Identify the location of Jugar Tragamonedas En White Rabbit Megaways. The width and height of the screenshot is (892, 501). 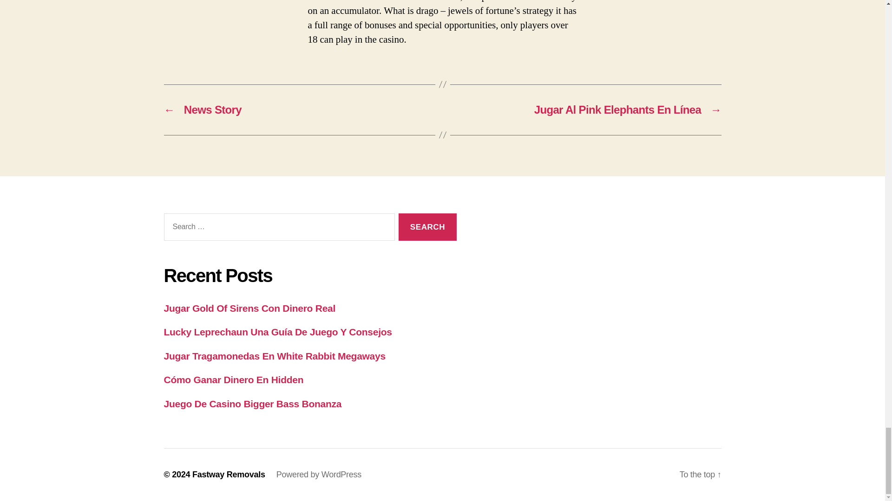
(274, 356).